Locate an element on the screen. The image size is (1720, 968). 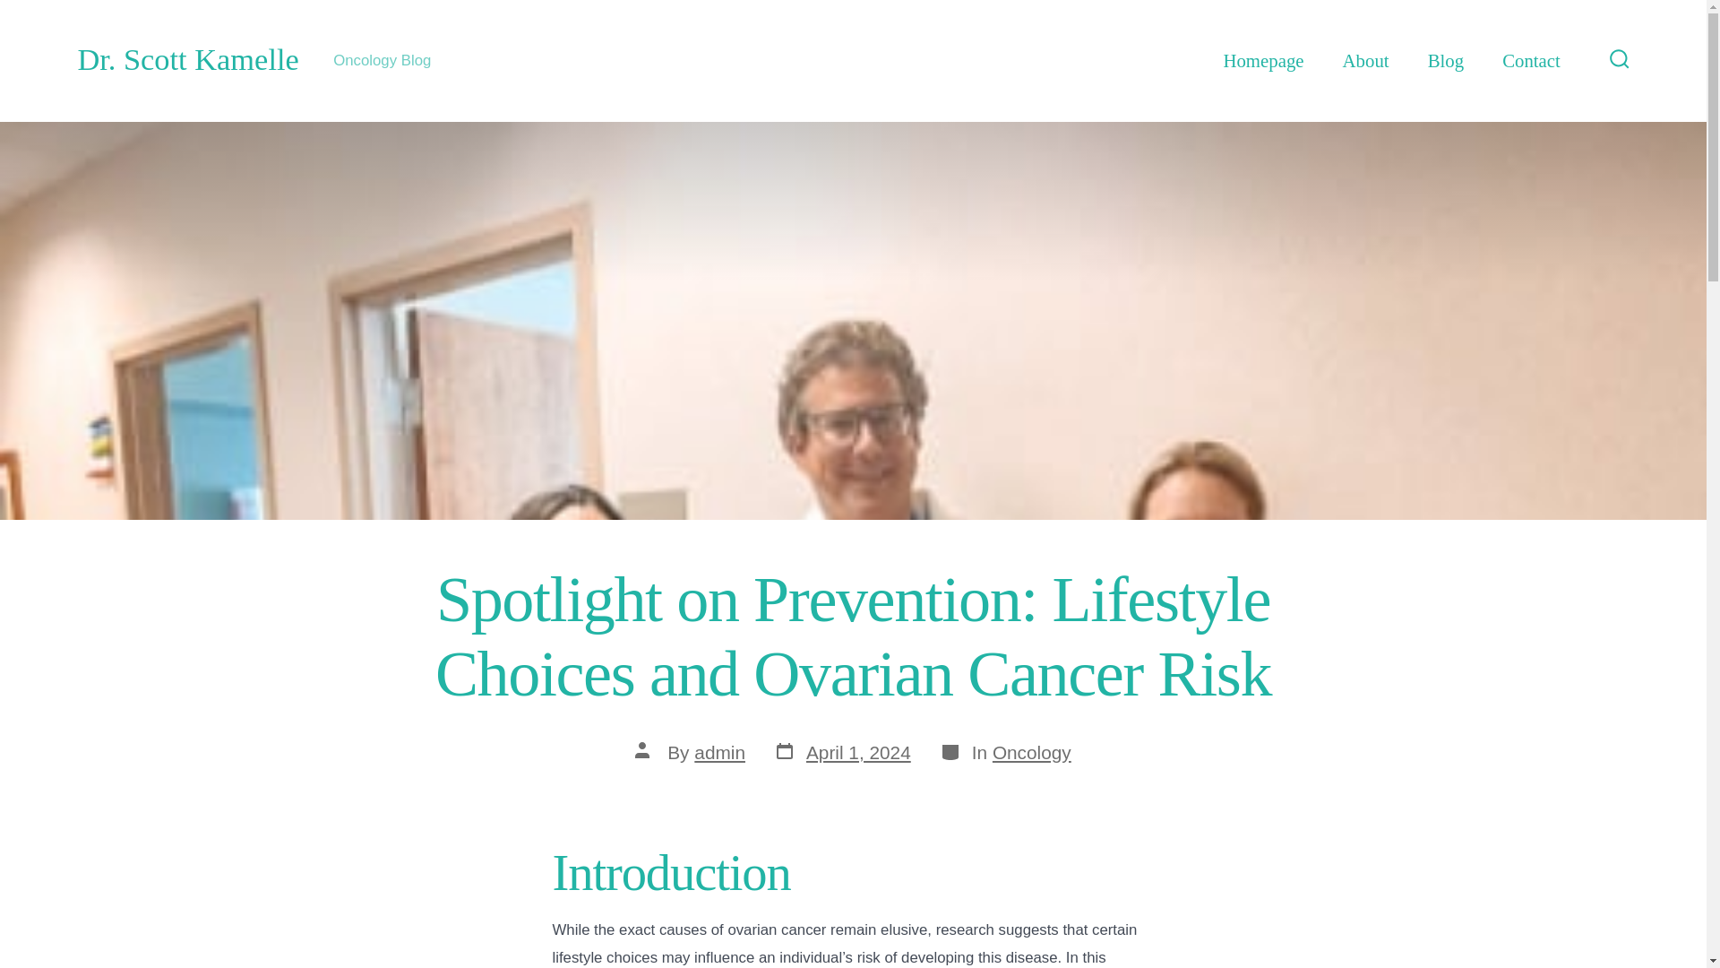
Blog is located at coordinates (1445, 61).